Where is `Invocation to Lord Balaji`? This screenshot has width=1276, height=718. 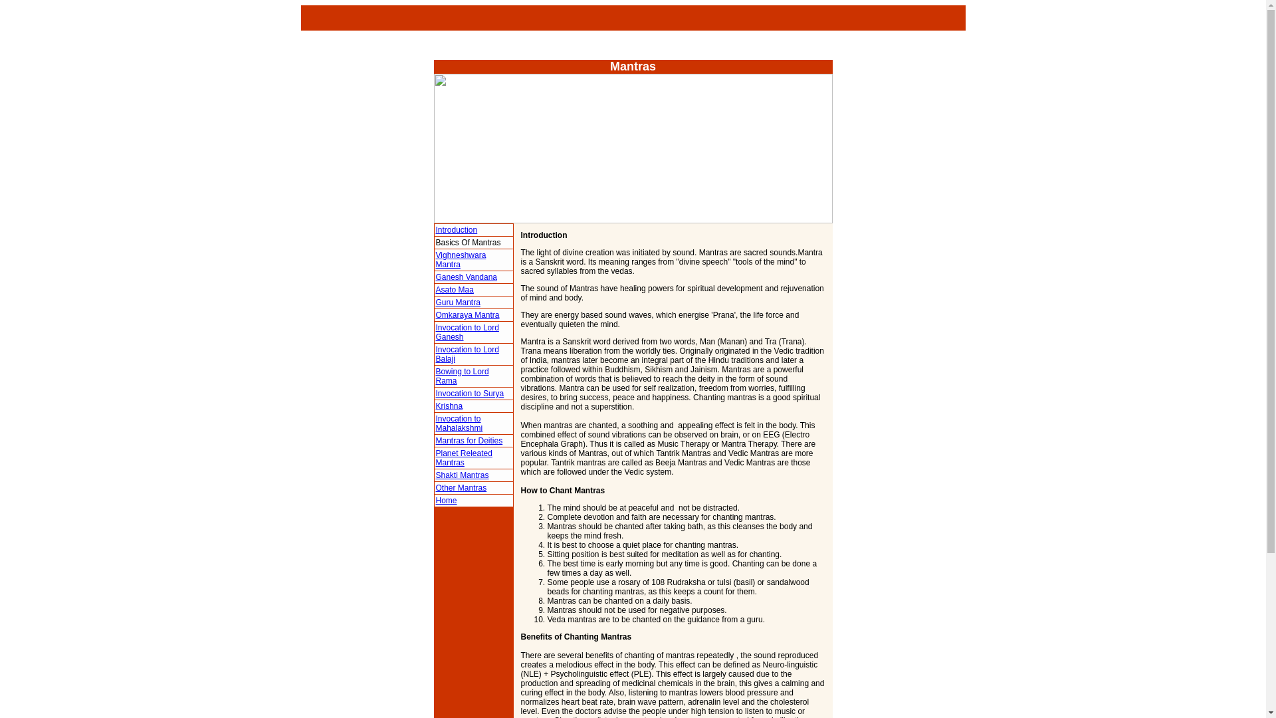 Invocation to Lord Balaji is located at coordinates (467, 354).